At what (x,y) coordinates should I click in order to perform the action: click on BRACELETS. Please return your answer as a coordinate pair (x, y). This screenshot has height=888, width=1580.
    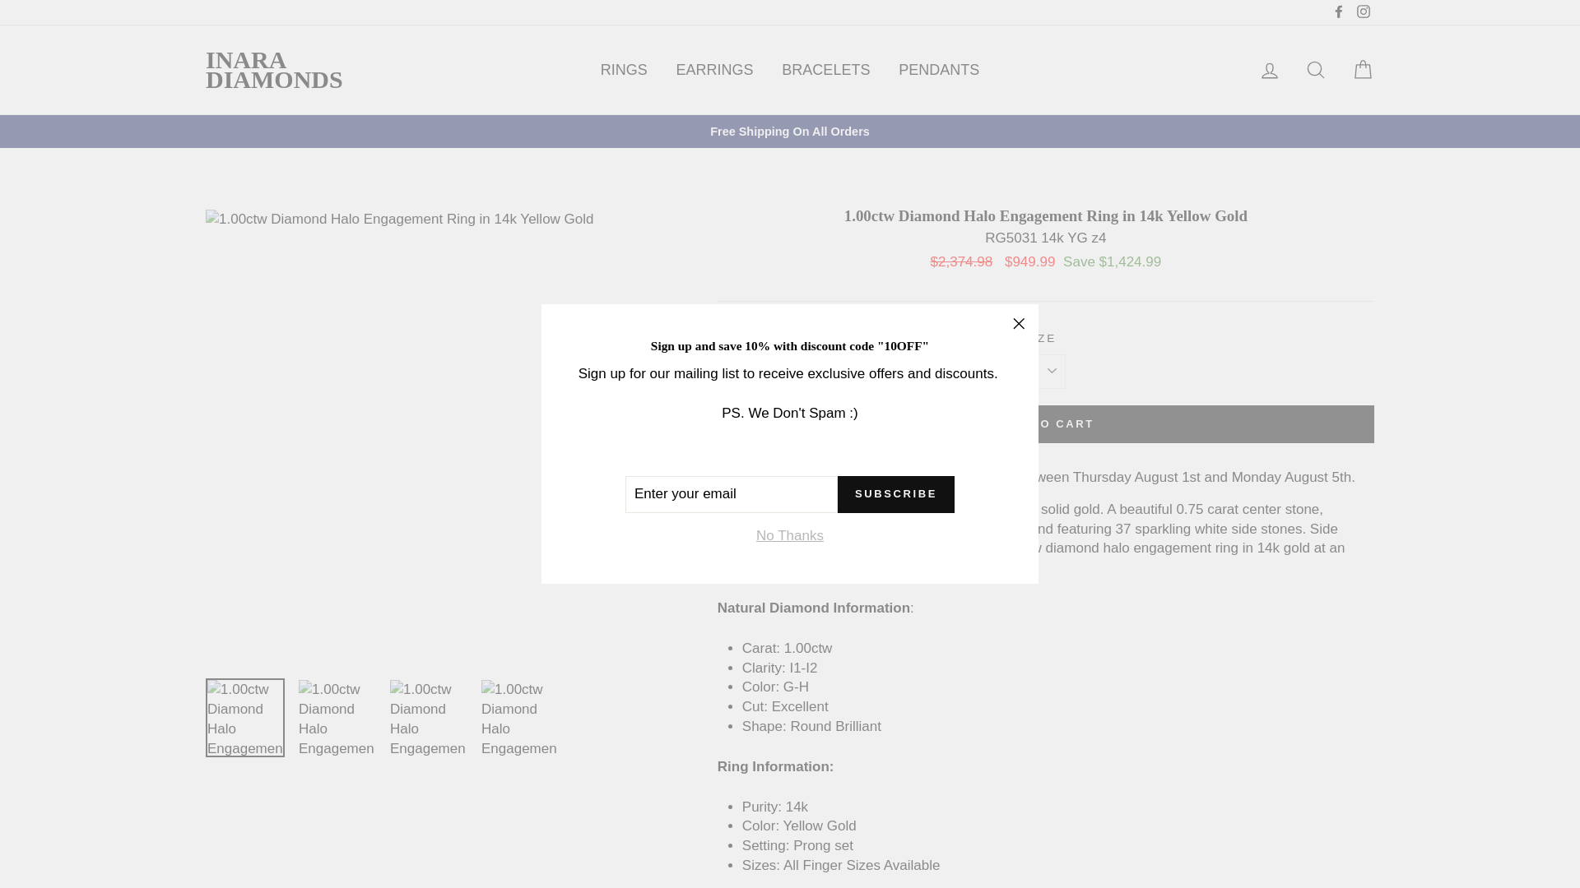
    Looking at the image, I should click on (825, 69).